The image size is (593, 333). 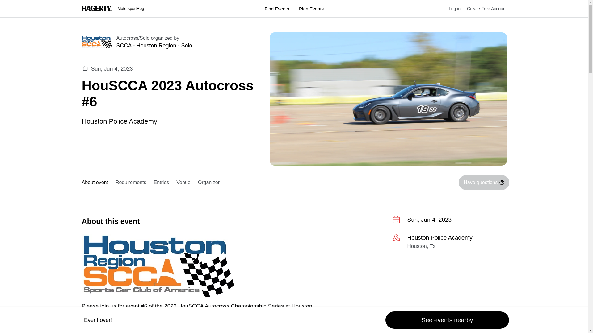 What do you see at coordinates (484, 183) in the screenshot?
I see `Have questions` at bounding box center [484, 183].